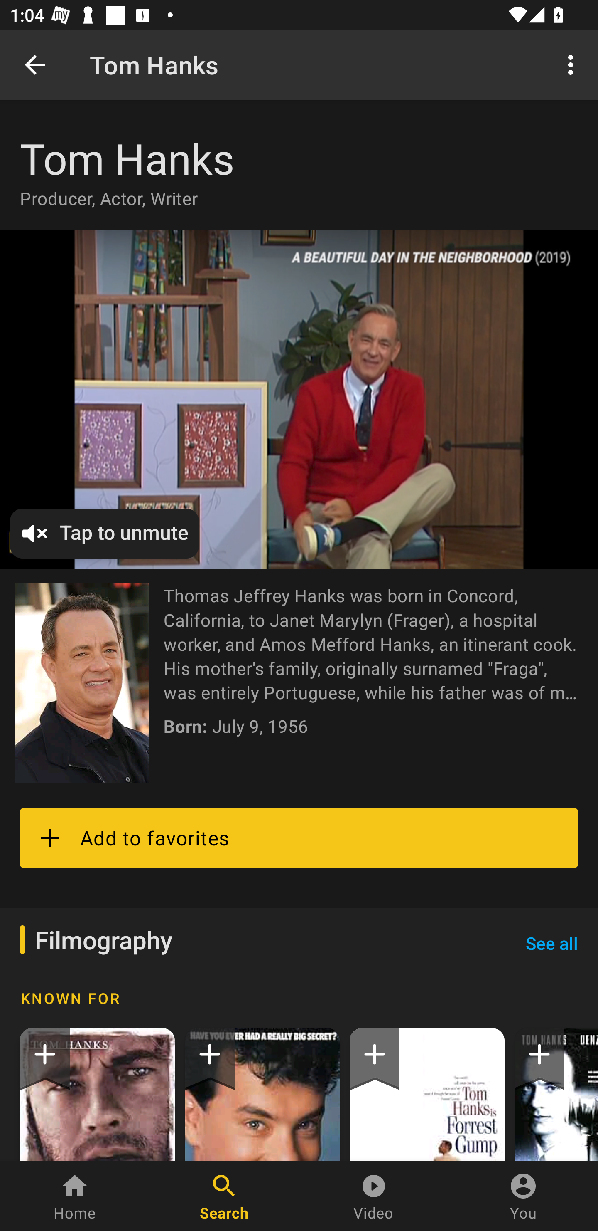 Image resolution: width=598 pixels, height=1231 pixels. I want to click on See all See all , so click(551, 943).